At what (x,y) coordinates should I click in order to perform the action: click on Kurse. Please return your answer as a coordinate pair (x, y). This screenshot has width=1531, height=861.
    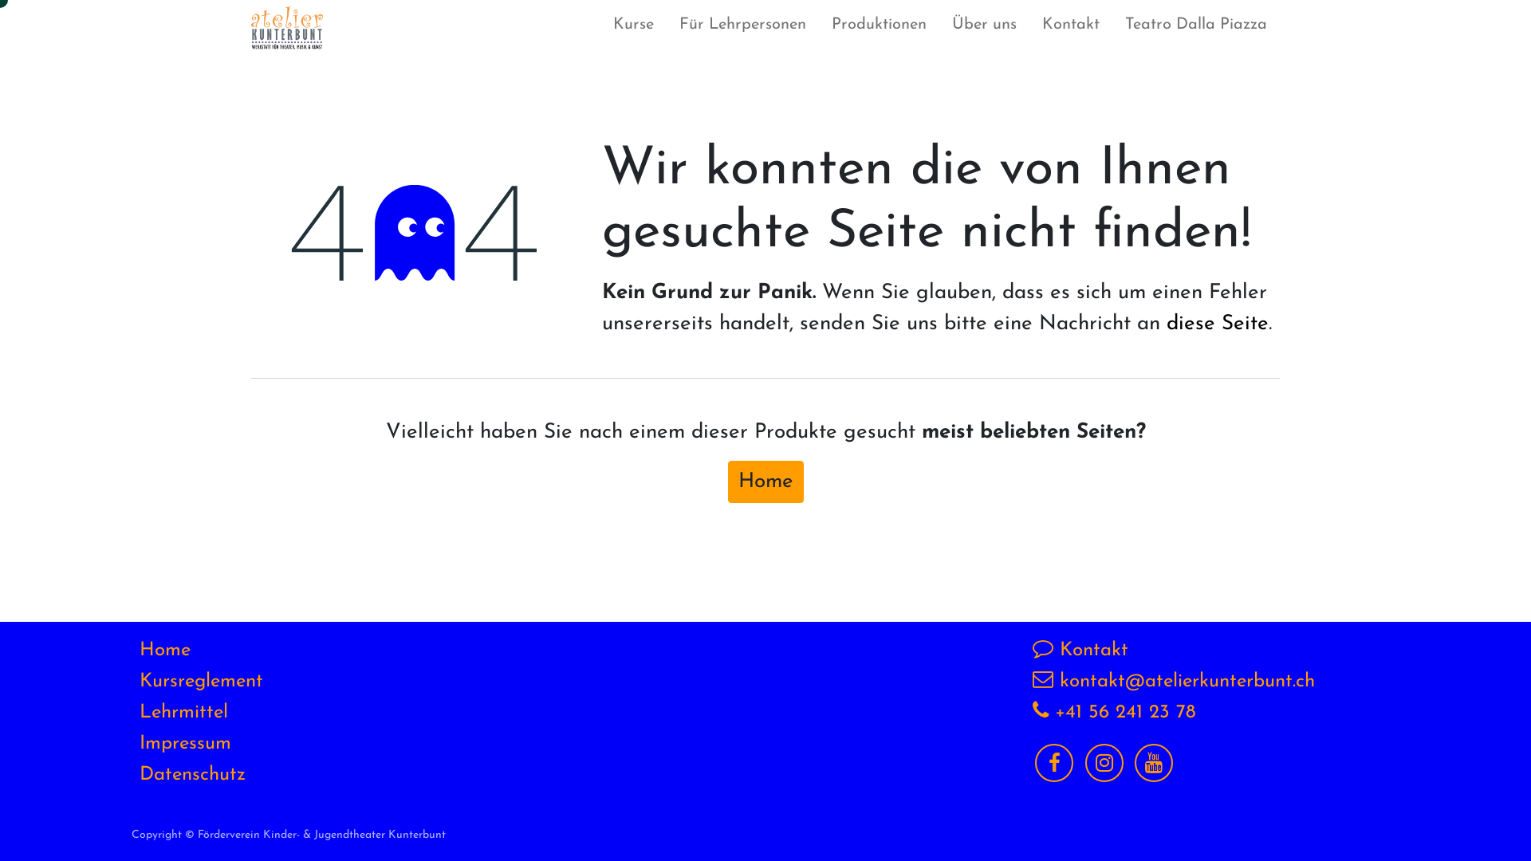
    Looking at the image, I should click on (633, 28).